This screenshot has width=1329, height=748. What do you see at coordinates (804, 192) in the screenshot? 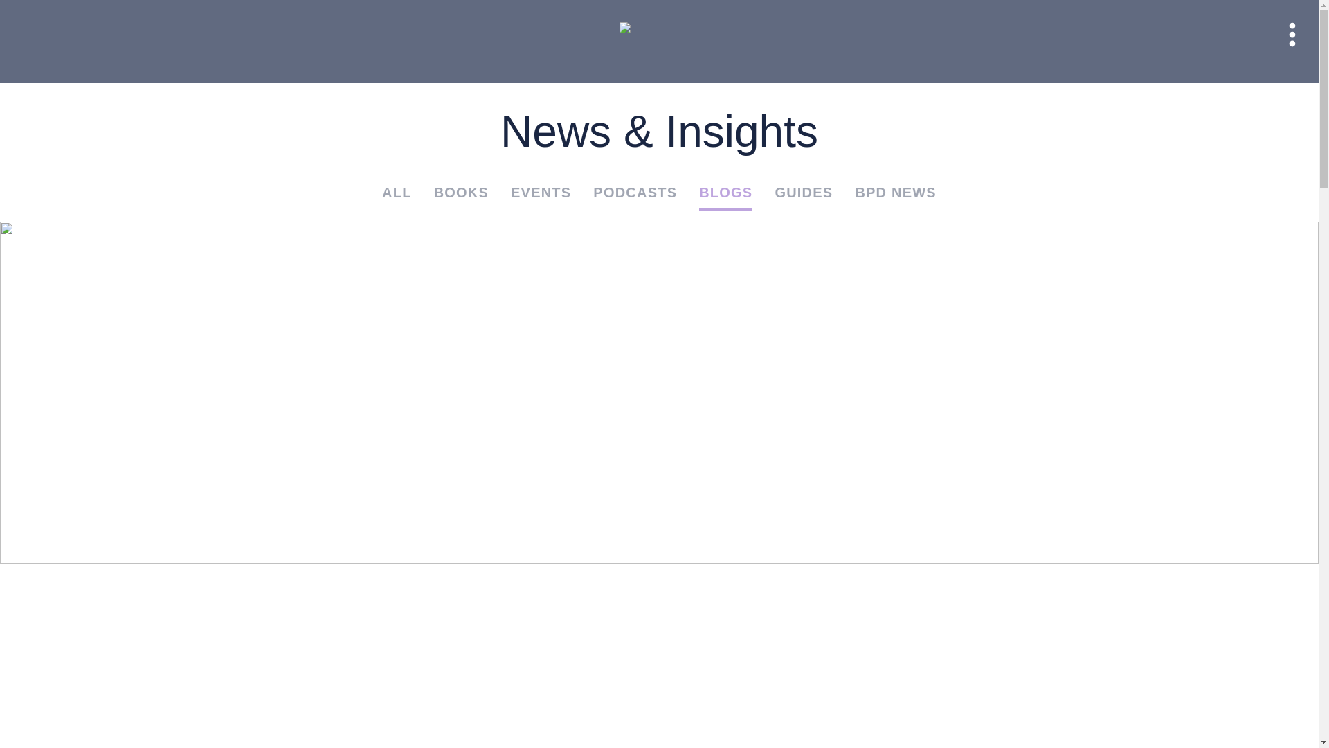
I see `GUIDES` at bounding box center [804, 192].